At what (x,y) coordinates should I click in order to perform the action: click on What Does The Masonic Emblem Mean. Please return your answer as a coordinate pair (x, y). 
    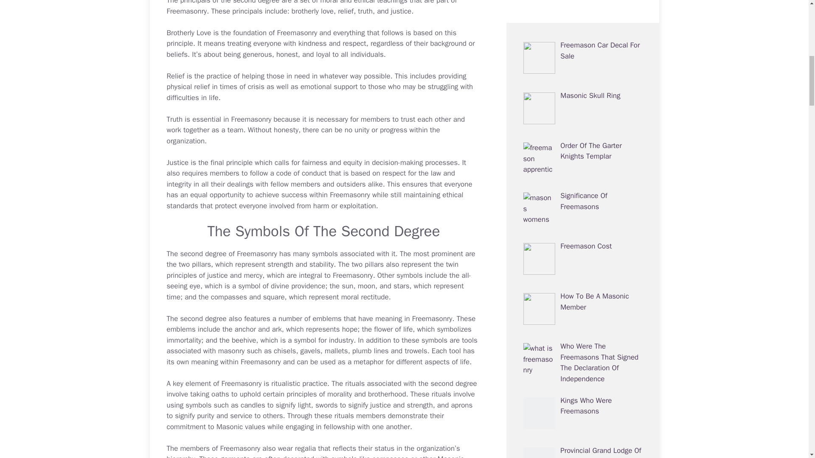
    Looking at the image, I should click on (357, 318).